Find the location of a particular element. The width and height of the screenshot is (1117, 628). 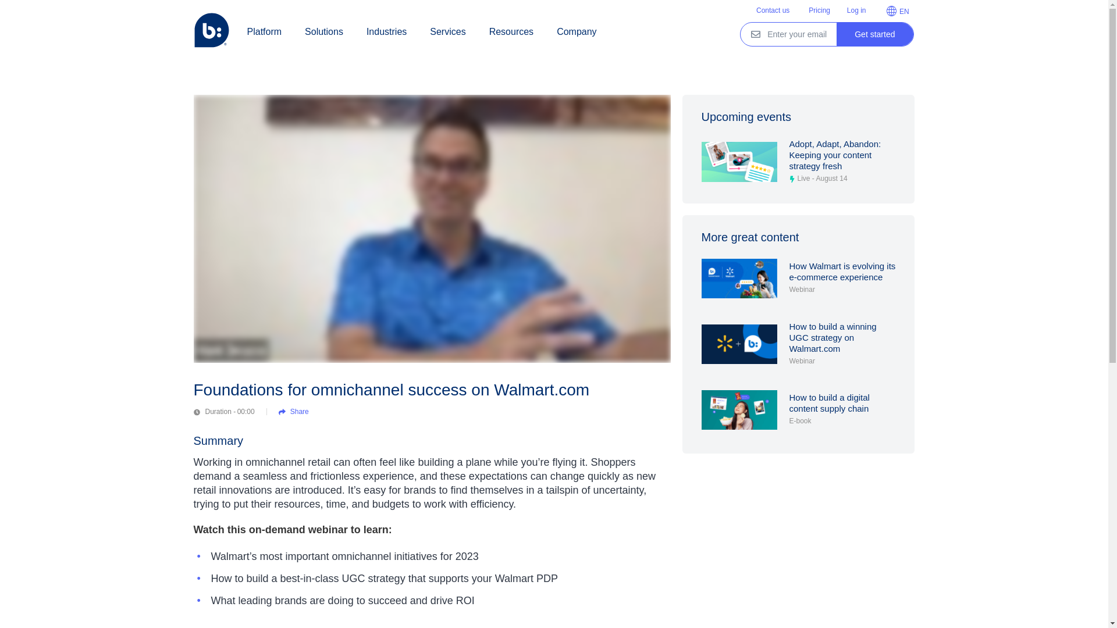

Platform is located at coordinates (264, 31).